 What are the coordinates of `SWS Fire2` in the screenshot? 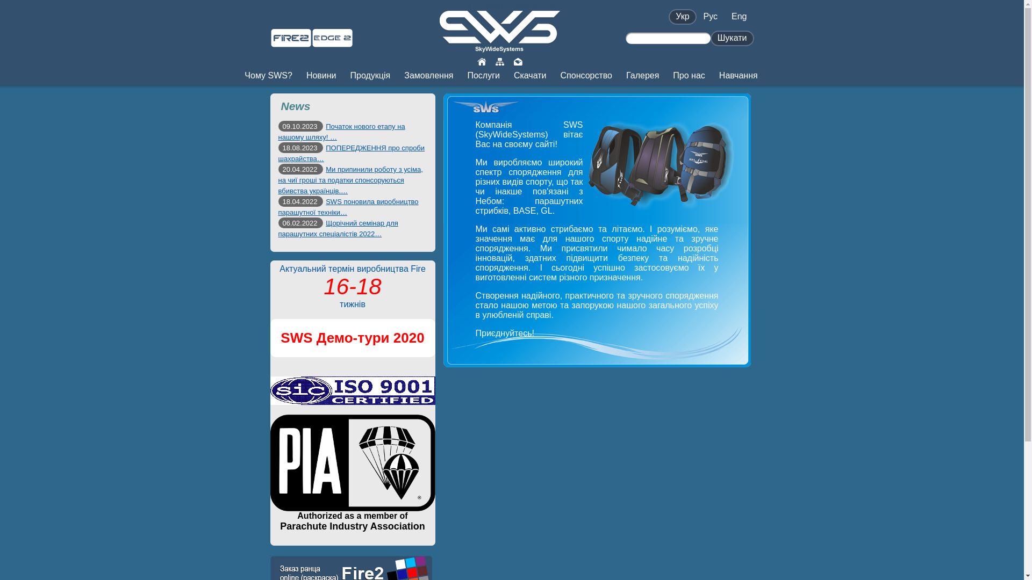 It's located at (290, 43).